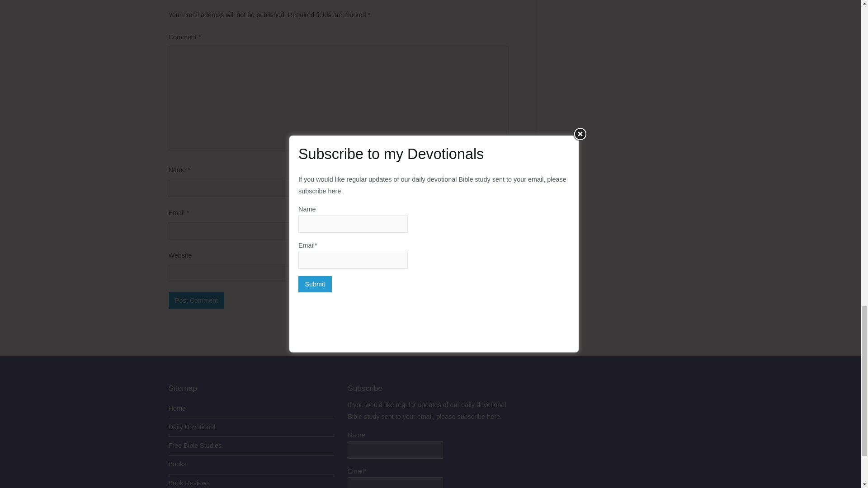 This screenshot has height=488, width=868. Describe the element at coordinates (251, 408) in the screenshot. I see `Home` at that location.